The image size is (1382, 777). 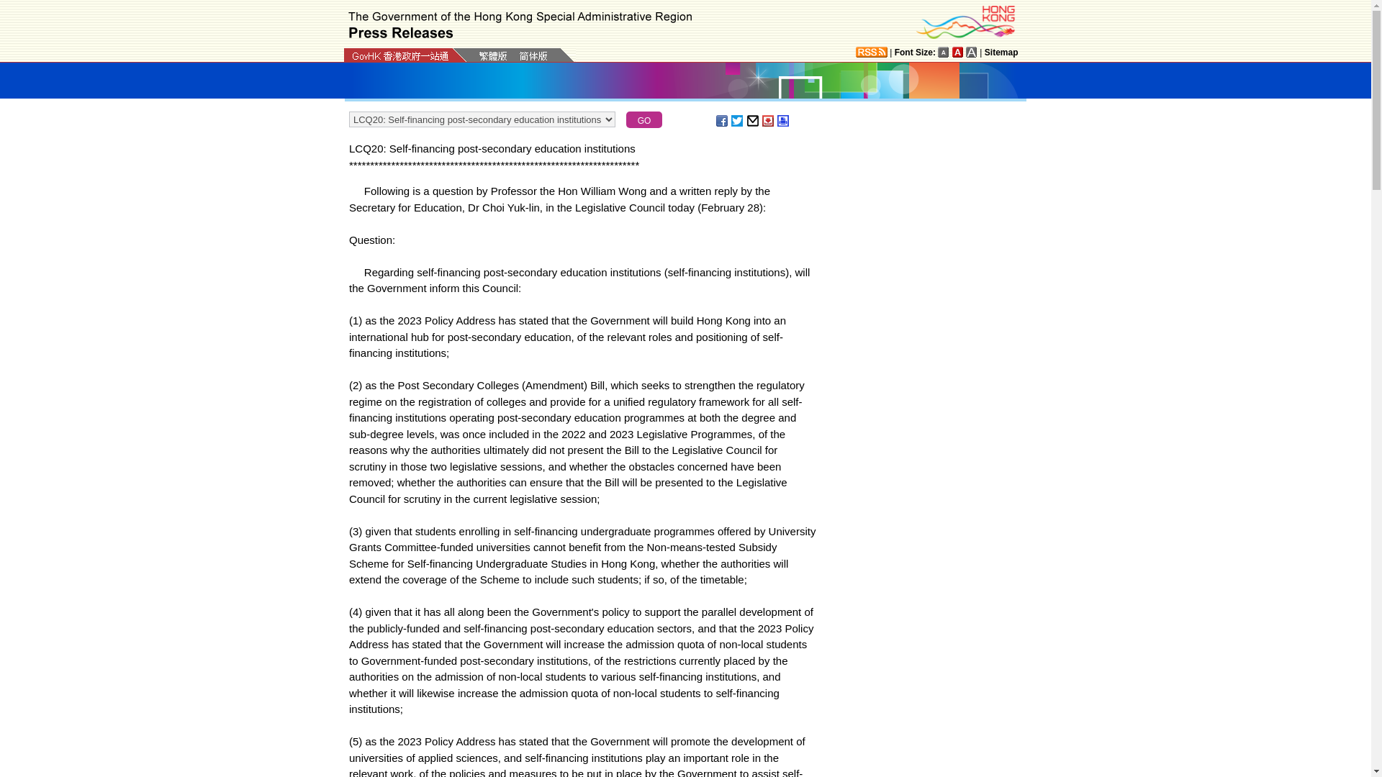 What do you see at coordinates (400, 56) in the screenshot?
I see `GovHK` at bounding box center [400, 56].